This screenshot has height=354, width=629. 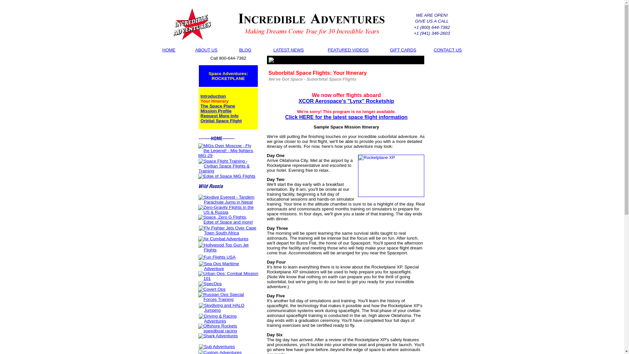 I want to click on Click HERE for the latest space flight information, so click(x=347, y=117).